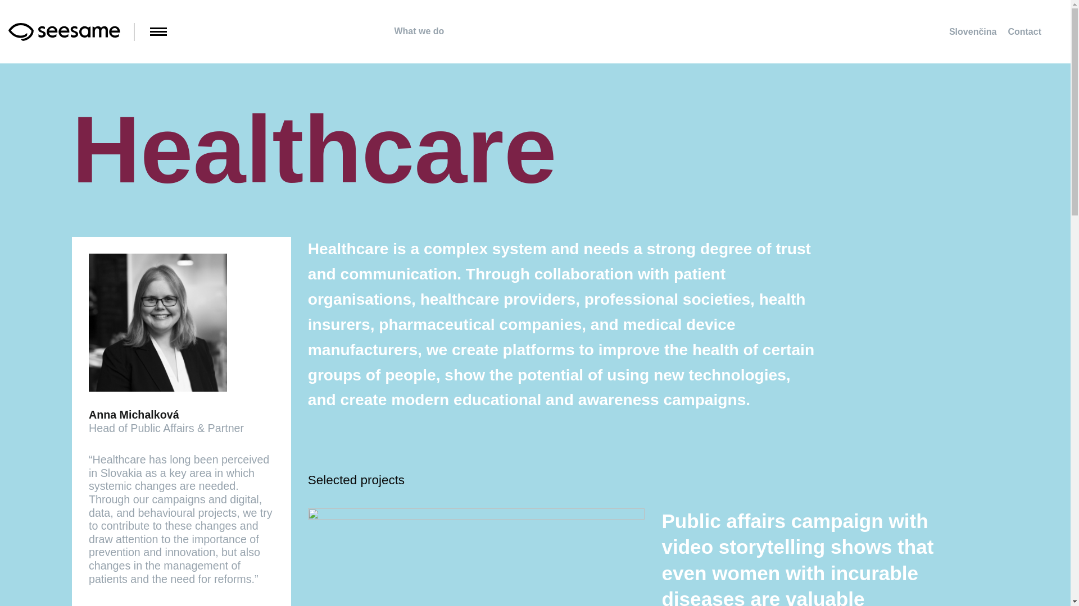 The image size is (1079, 606). Describe the element at coordinates (410, 31) in the screenshot. I see `What we do` at that location.